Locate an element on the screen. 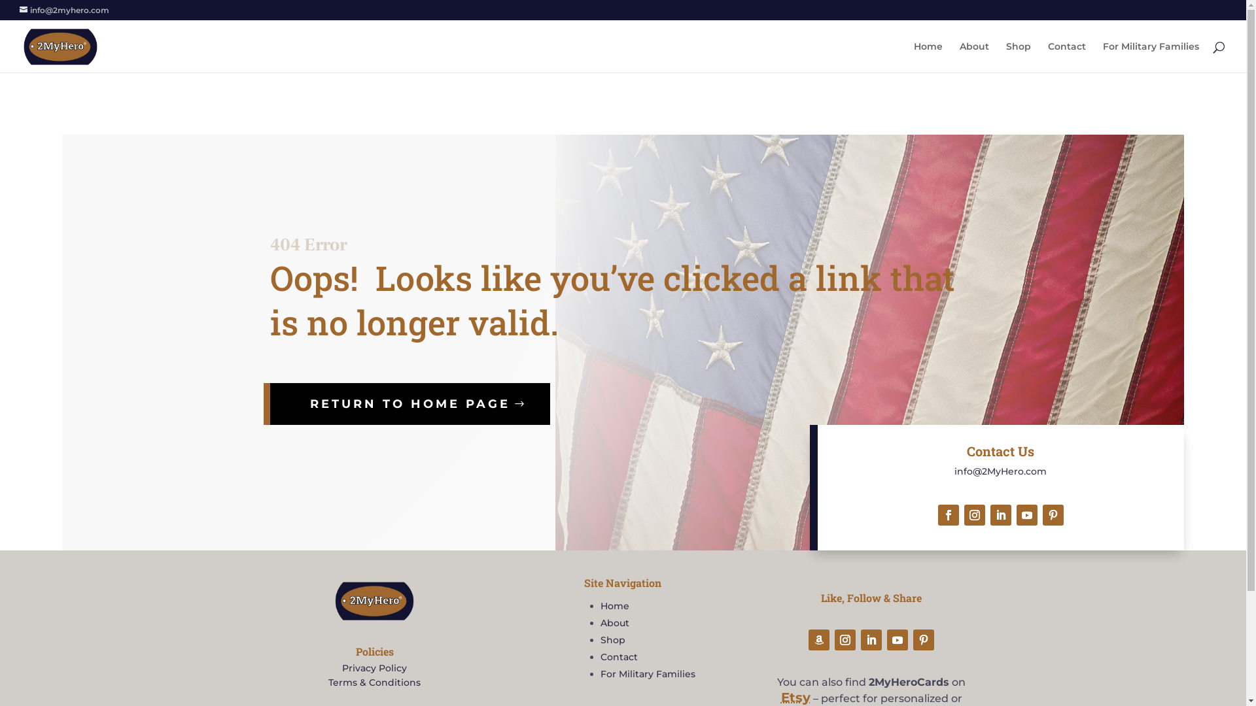 The image size is (1256, 706). Privacy Policy is located at coordinates (374, 668).